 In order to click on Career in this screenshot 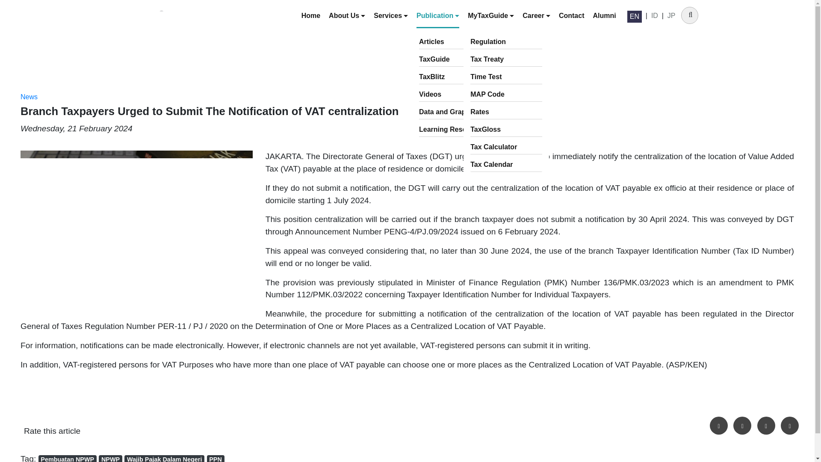, I will do `click(536, 16)`.